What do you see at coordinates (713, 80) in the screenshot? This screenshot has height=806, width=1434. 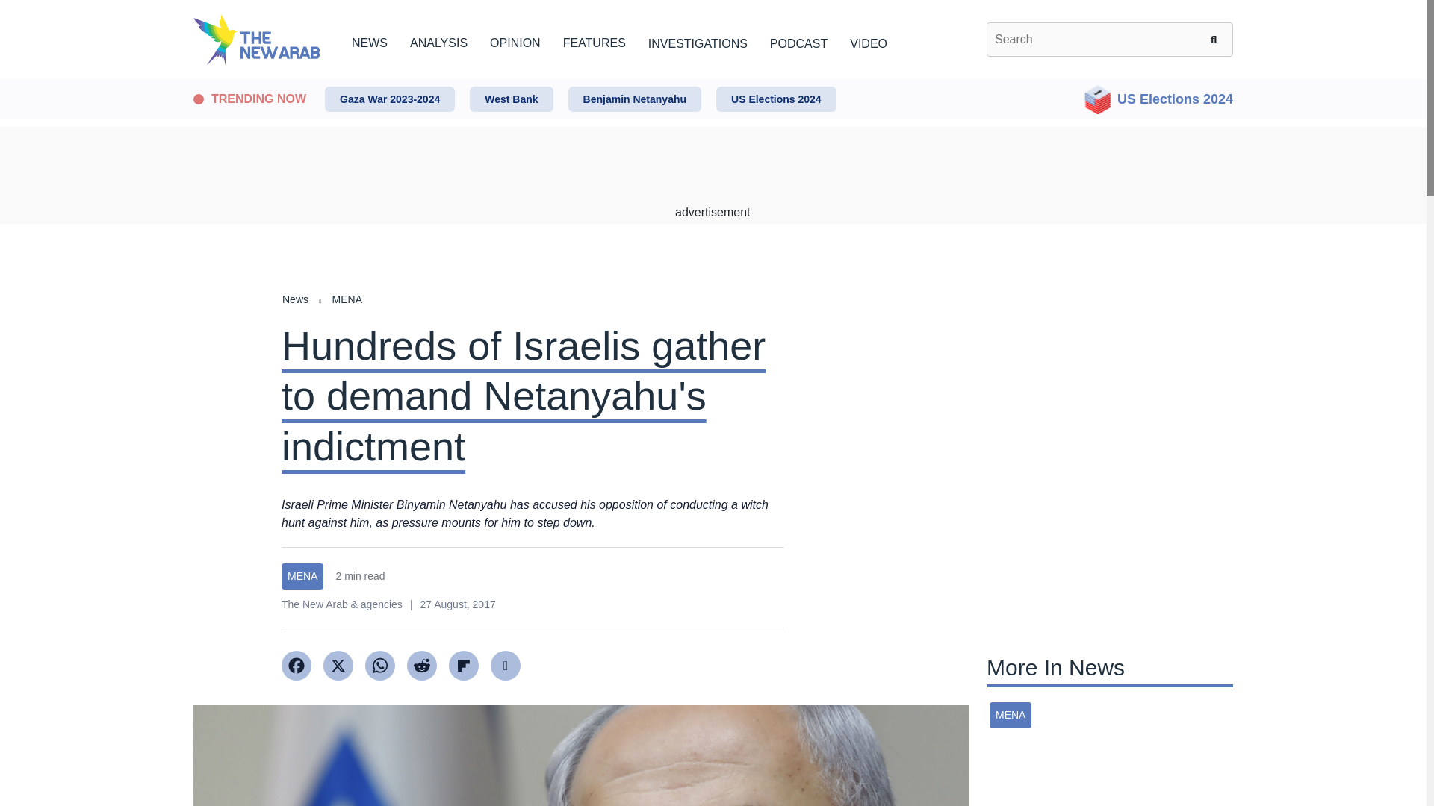 I see `Skip to main content` at bounding box center [713, 80].